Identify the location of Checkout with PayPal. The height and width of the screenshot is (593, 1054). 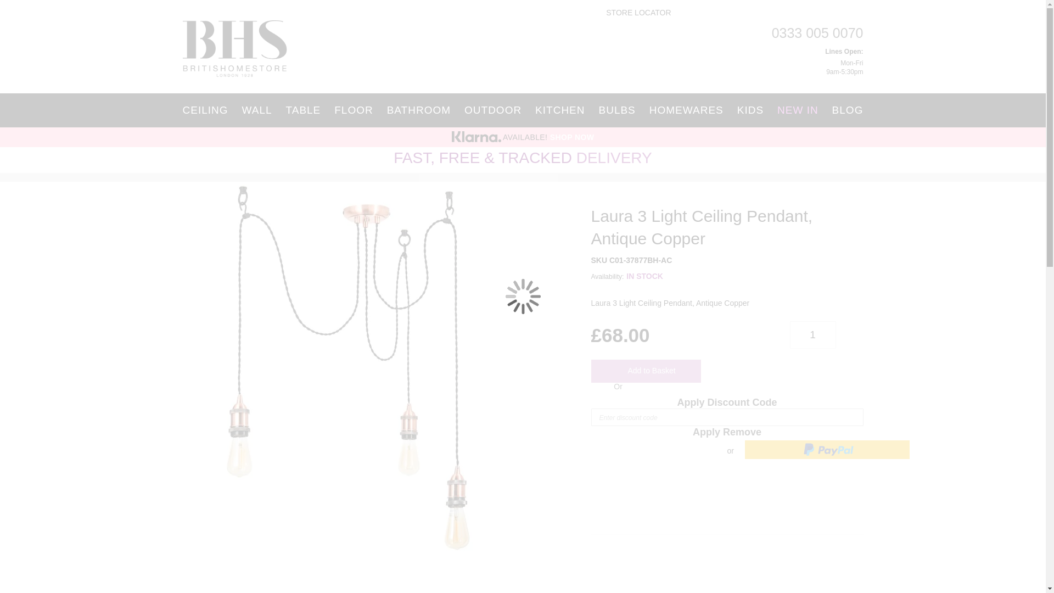
(827, 449).